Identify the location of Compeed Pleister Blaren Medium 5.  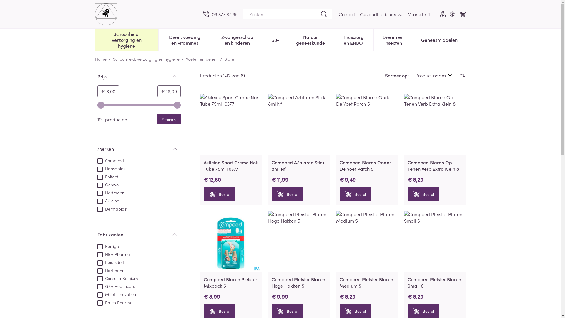
(367, 241).